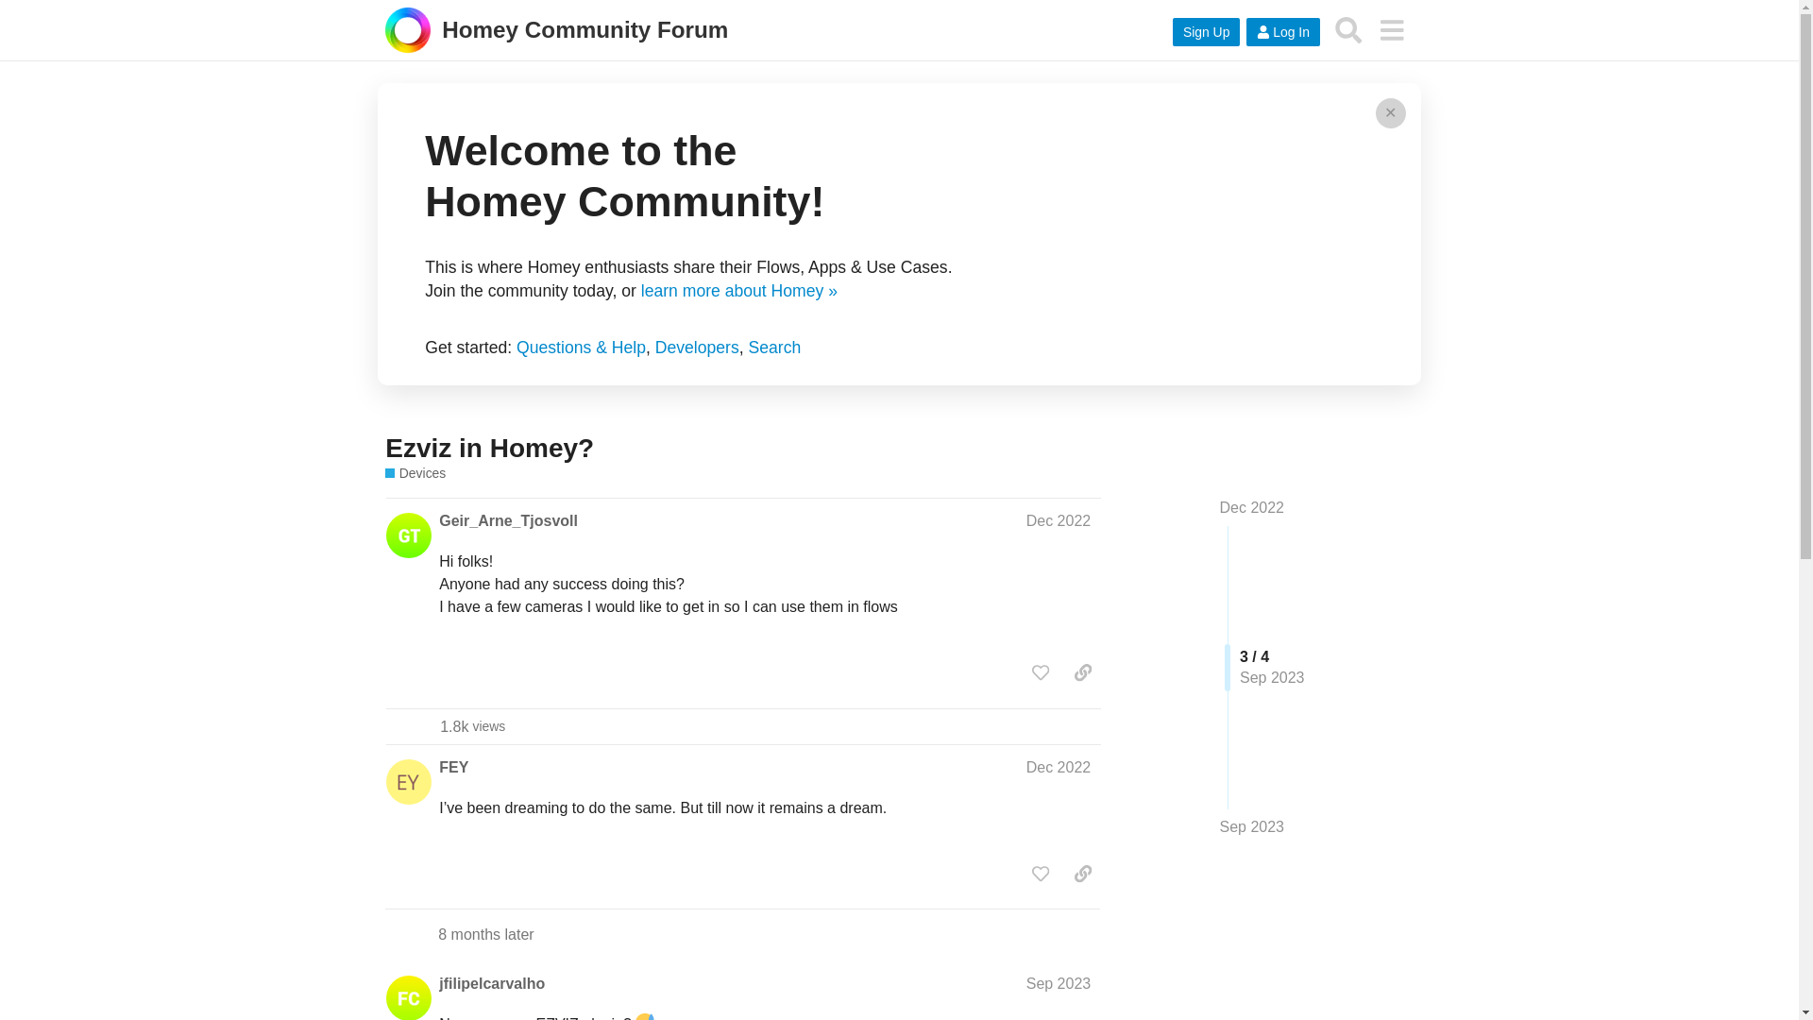 The height and width of the screenshot is (1020, 1813). What do you see at coordinates (472, 726) in the screenshot?
I see `jfilipelcarvalho` at bounding box center [472, 726].